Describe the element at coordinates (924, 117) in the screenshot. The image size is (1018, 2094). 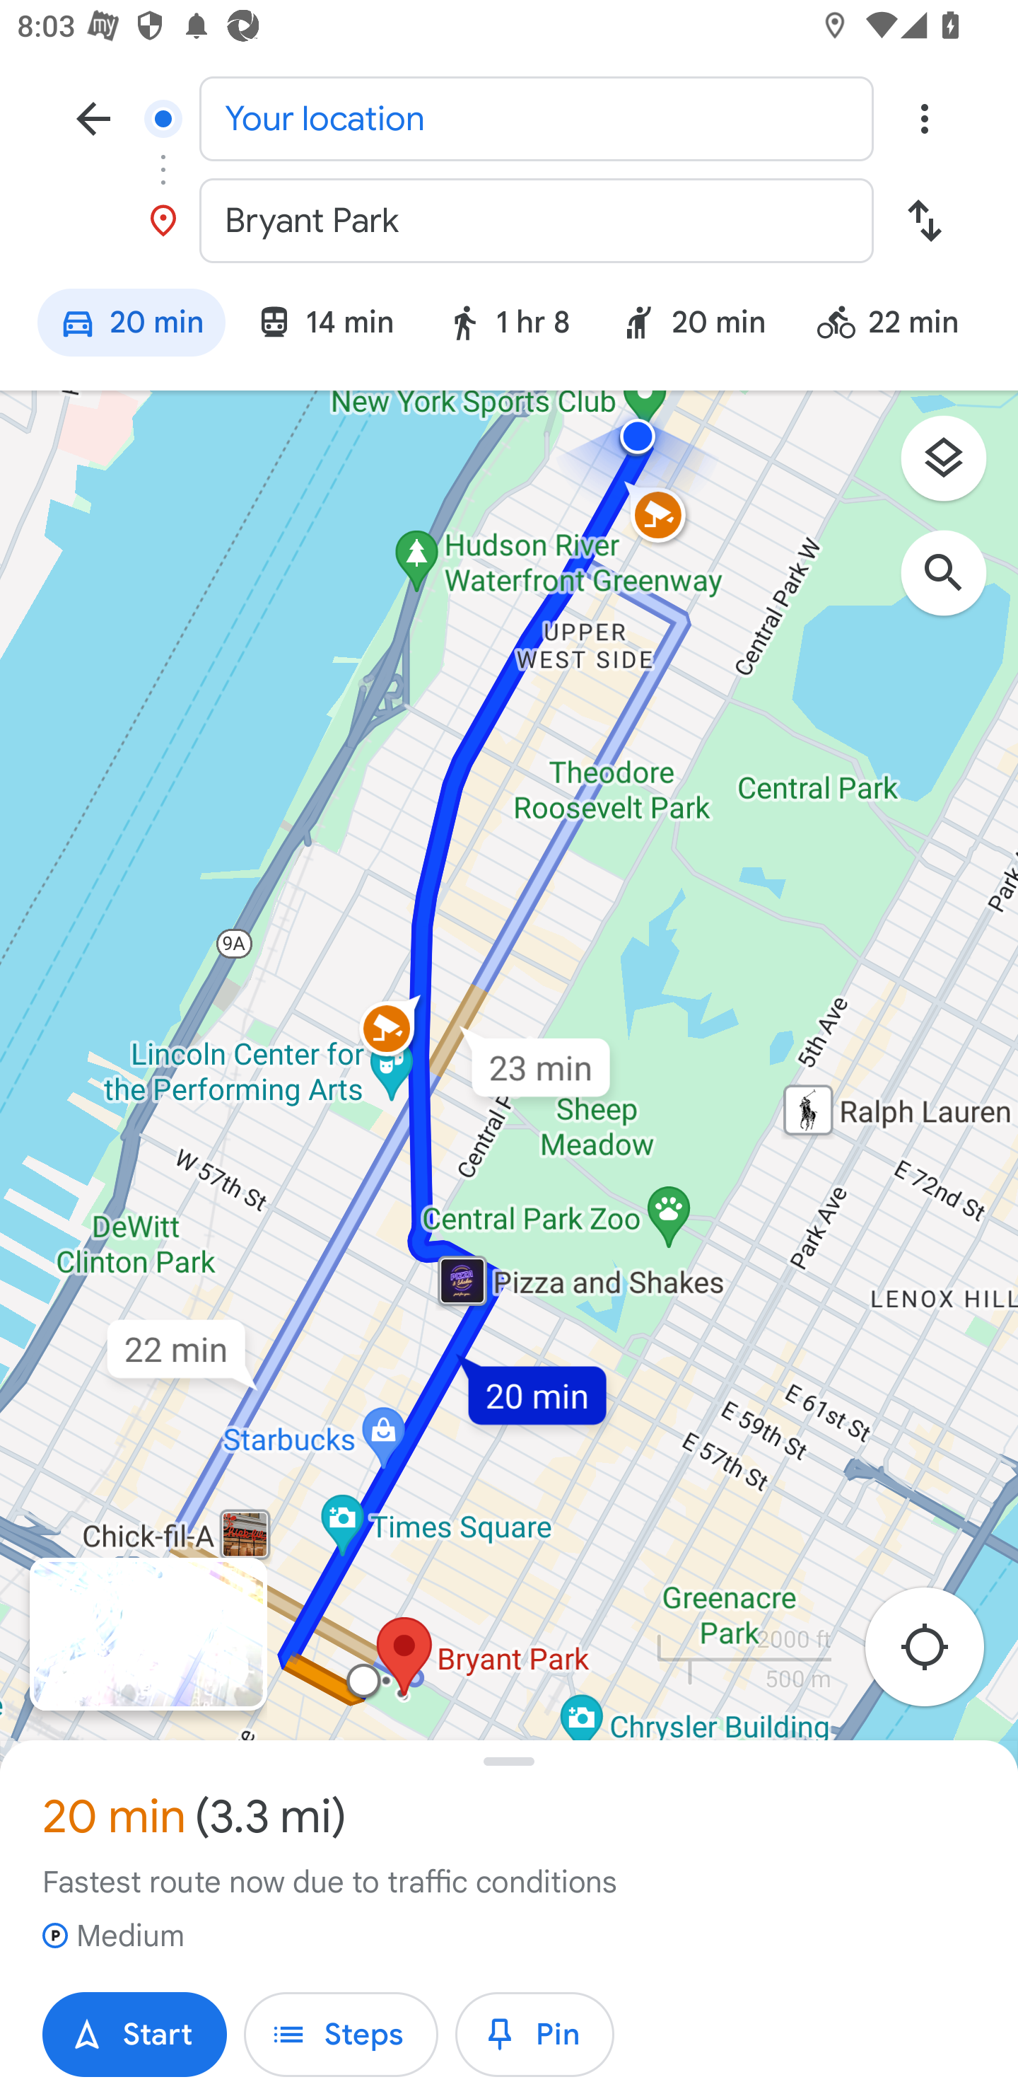
I see `Overflow menu` at that location.